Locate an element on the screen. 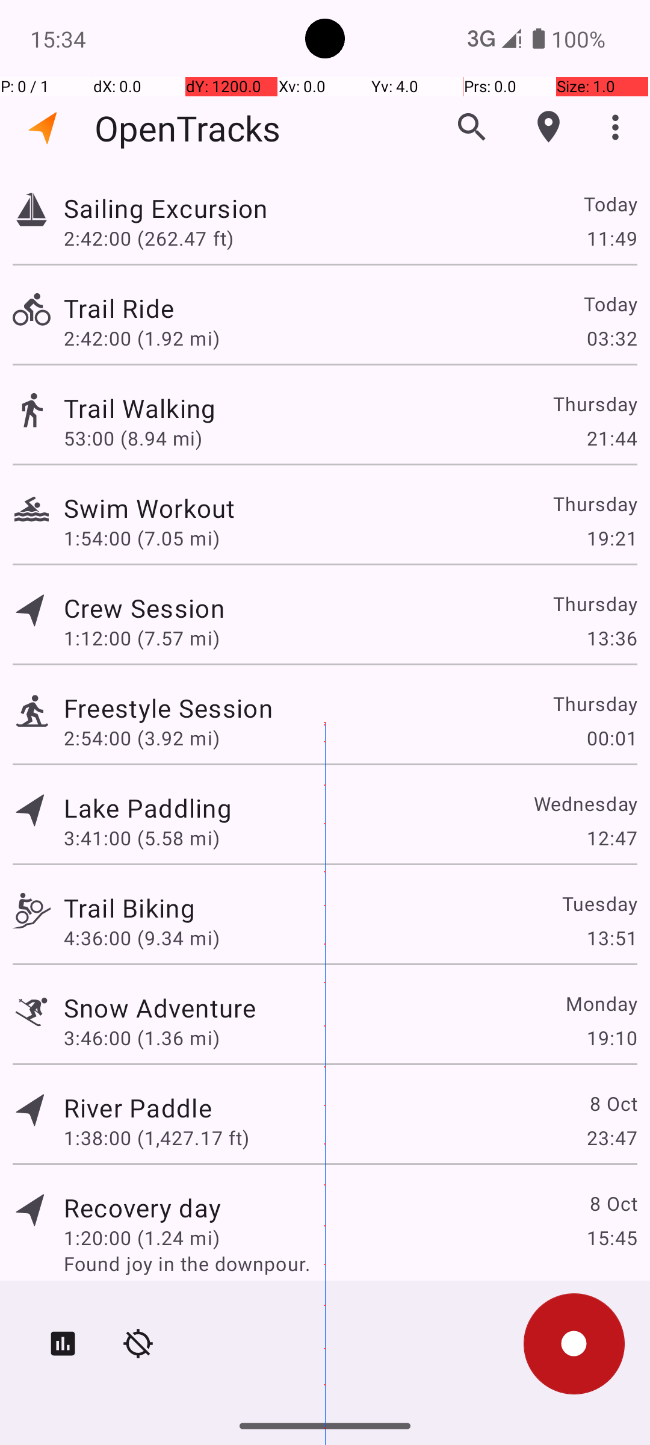 The height and width of the screenshot is (1445, 650). Crew Session is located at coordinates (144, 608).